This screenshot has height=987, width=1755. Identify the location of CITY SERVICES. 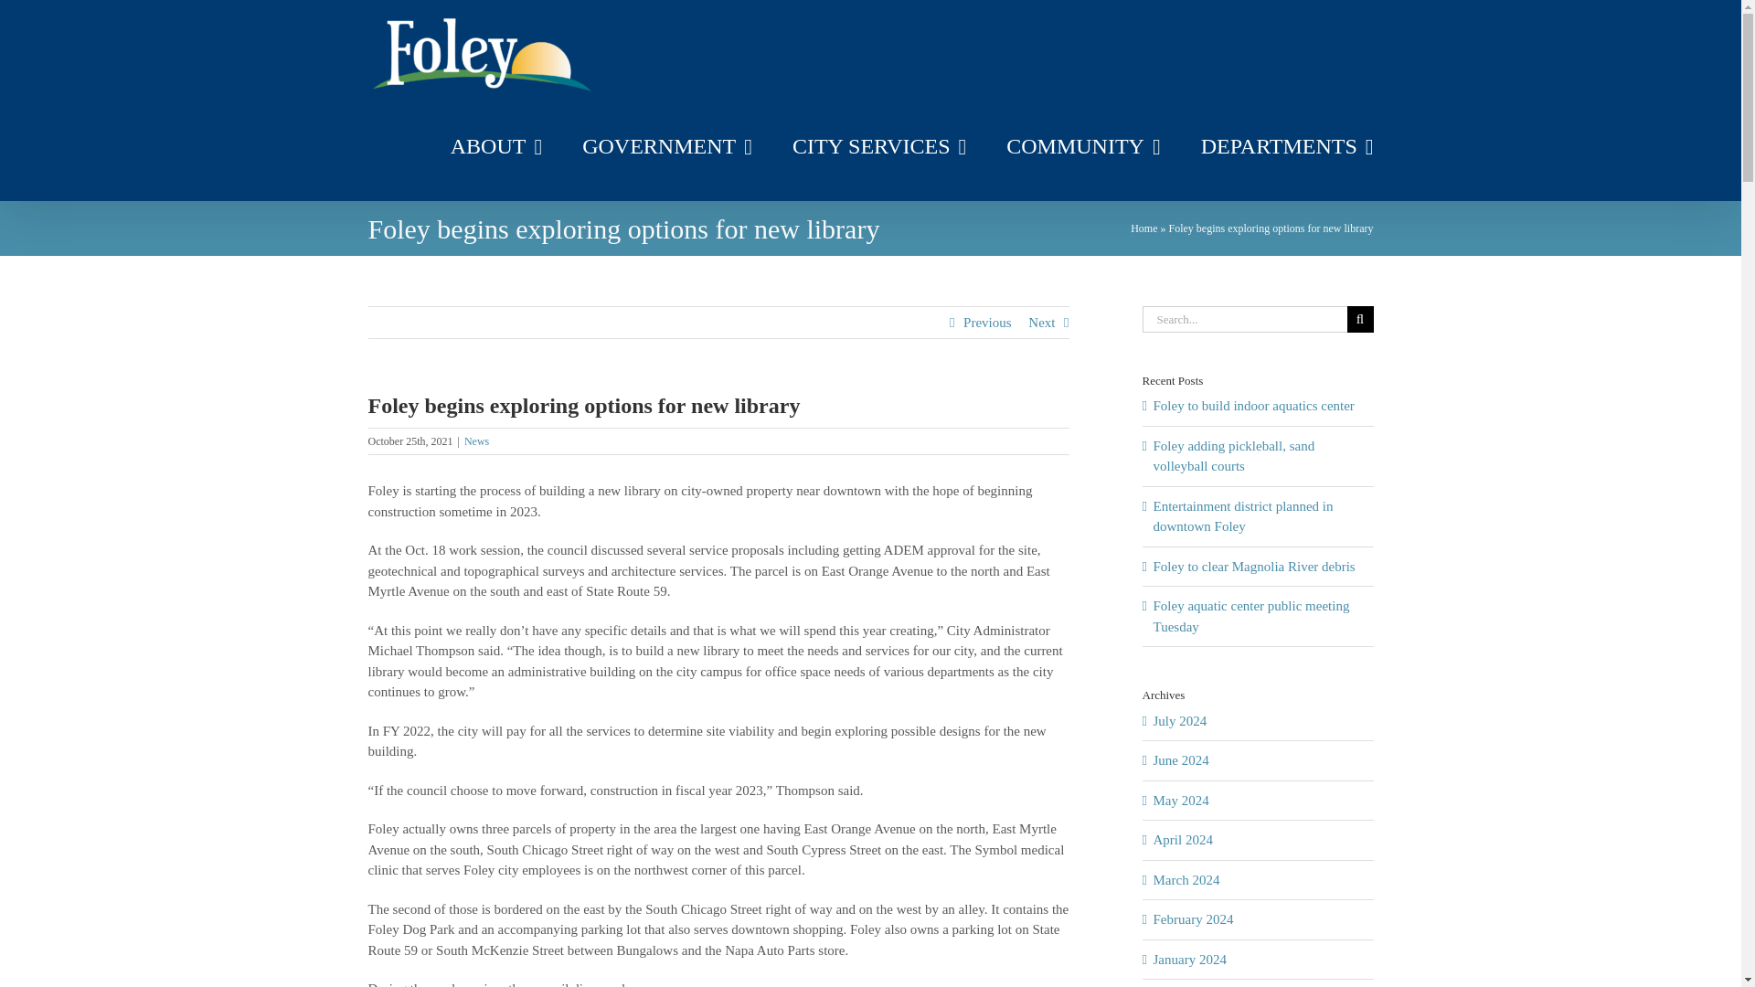
(879, 145).